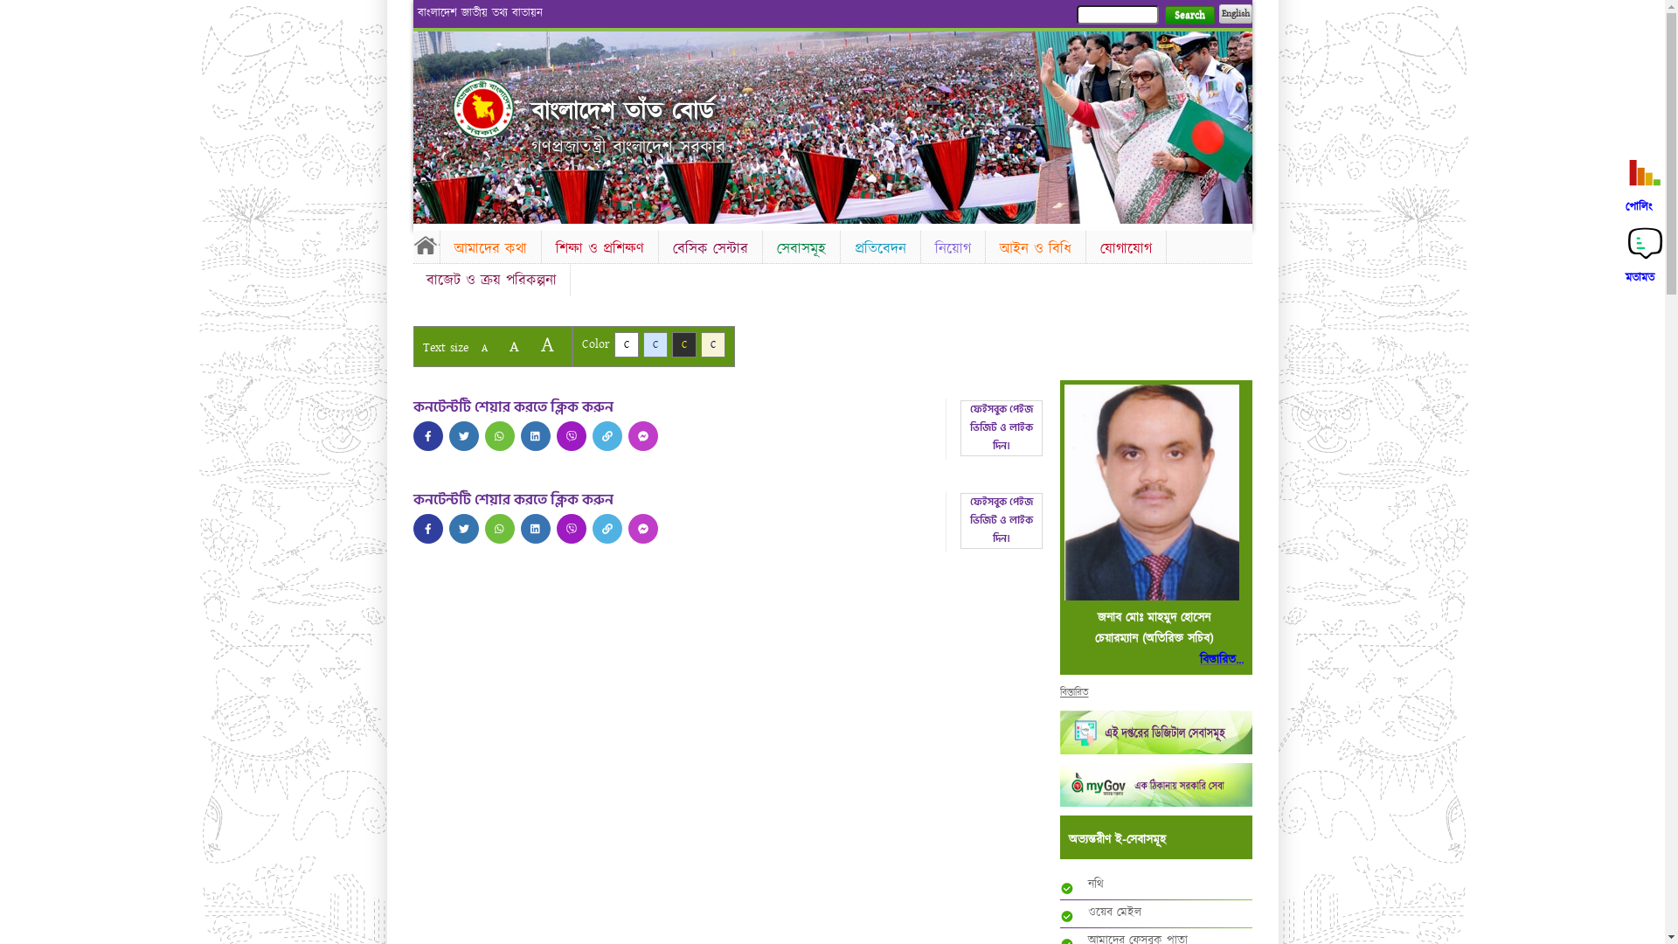  What do you see at coordinates (683, 344) in the screenshot?
I see `C` at bounding box center [683, 344].